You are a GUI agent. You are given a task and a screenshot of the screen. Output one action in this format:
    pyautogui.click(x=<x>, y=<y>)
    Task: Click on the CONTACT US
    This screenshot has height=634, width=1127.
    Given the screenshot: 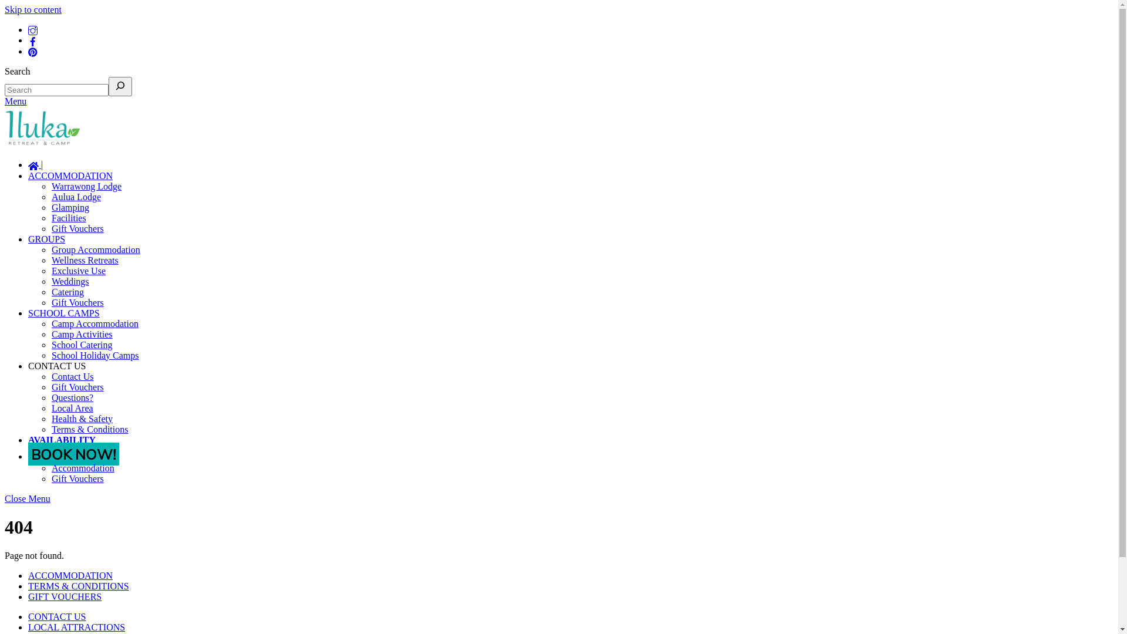 What is the action you would take?
    pyautogui.click(x=57, y=365)
    